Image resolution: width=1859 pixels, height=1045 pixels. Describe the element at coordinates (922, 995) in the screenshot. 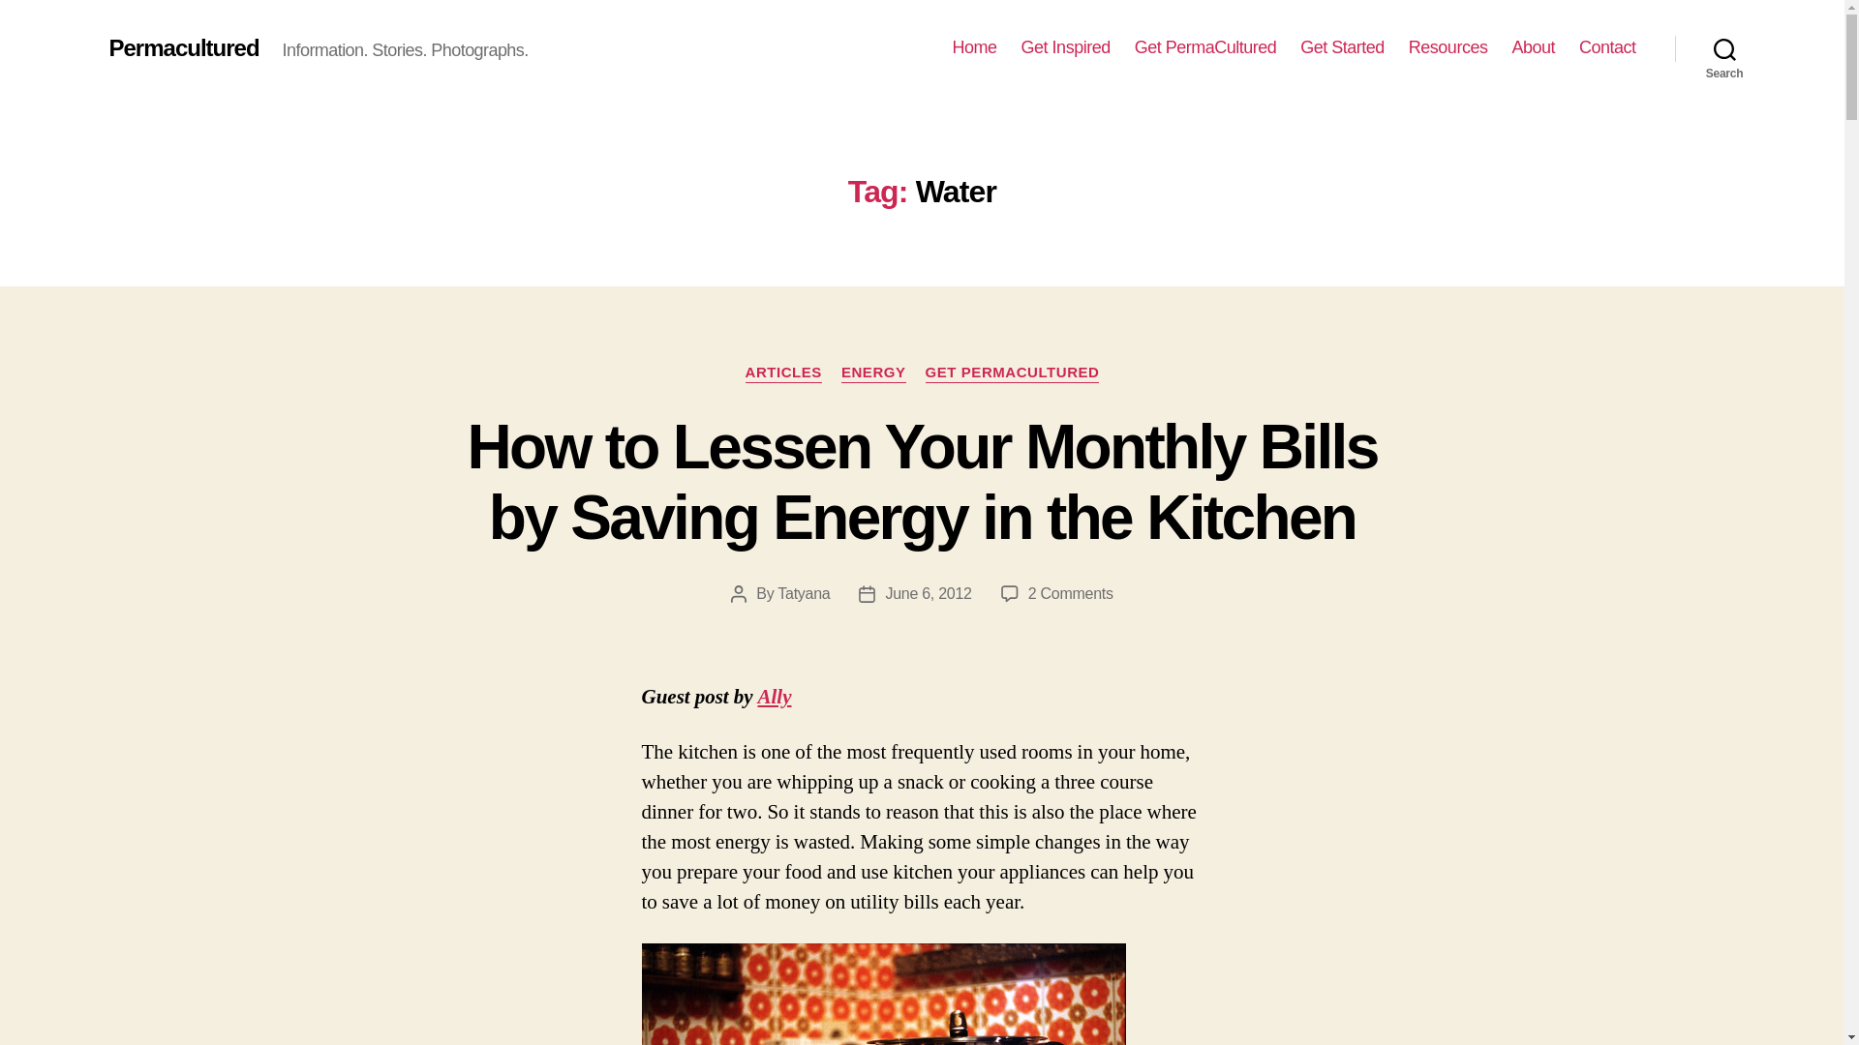

I see `The kitchen by eightfivezero, on Flickr` at that location.